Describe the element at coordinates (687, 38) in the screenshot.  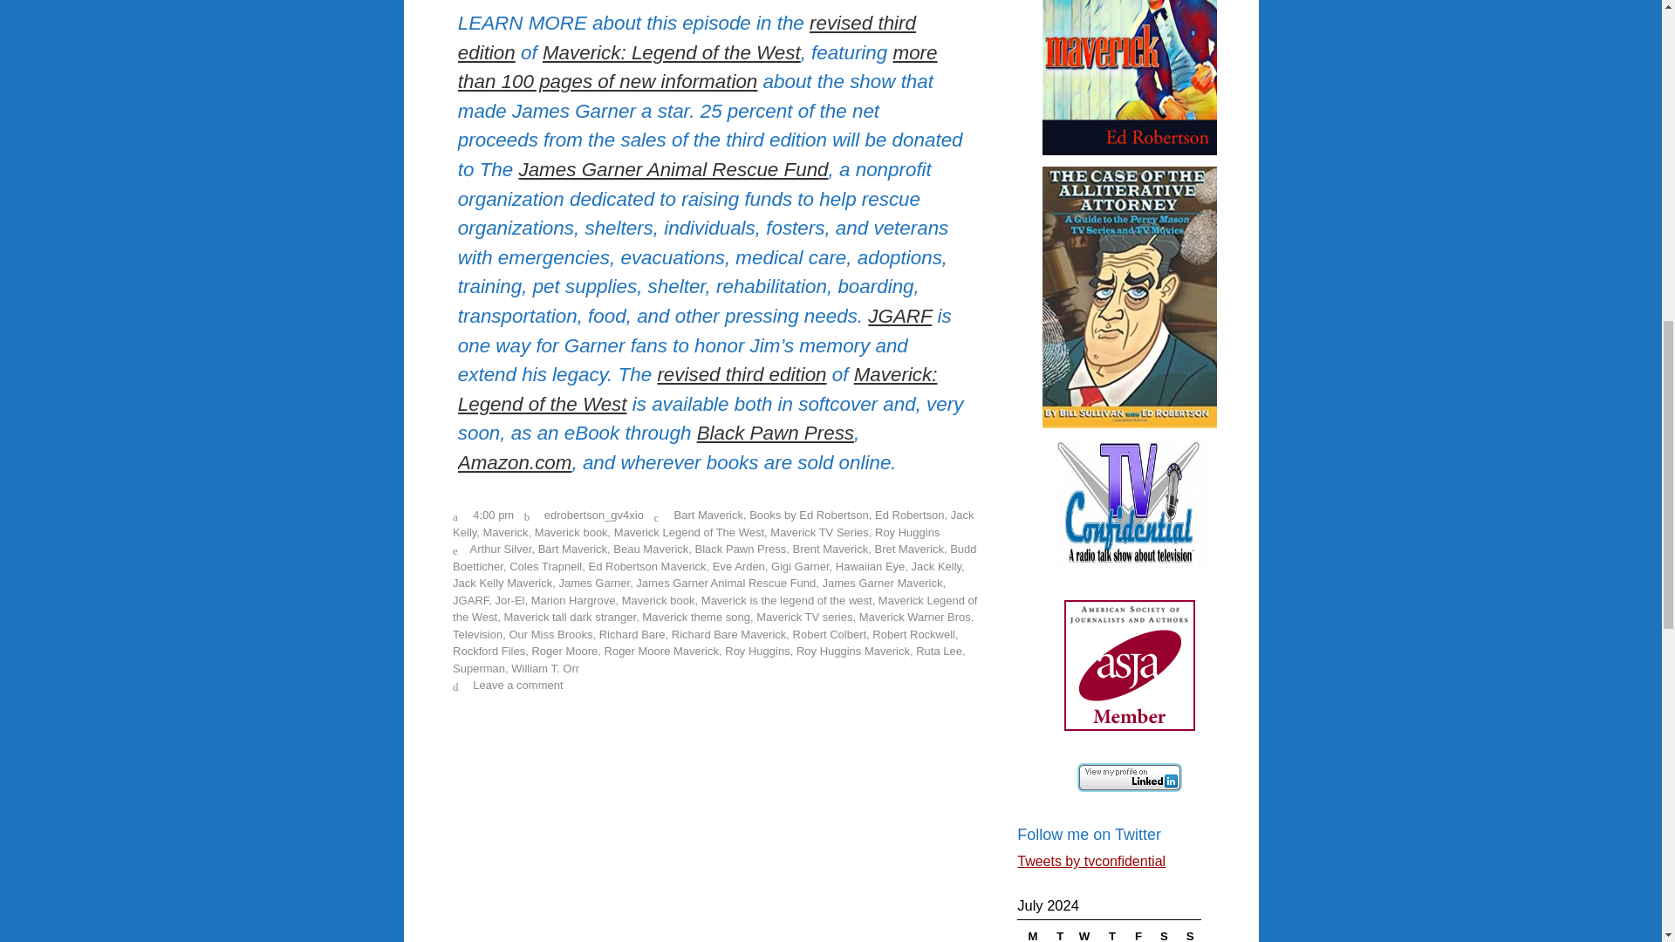
I see `revised third edition` at that location.